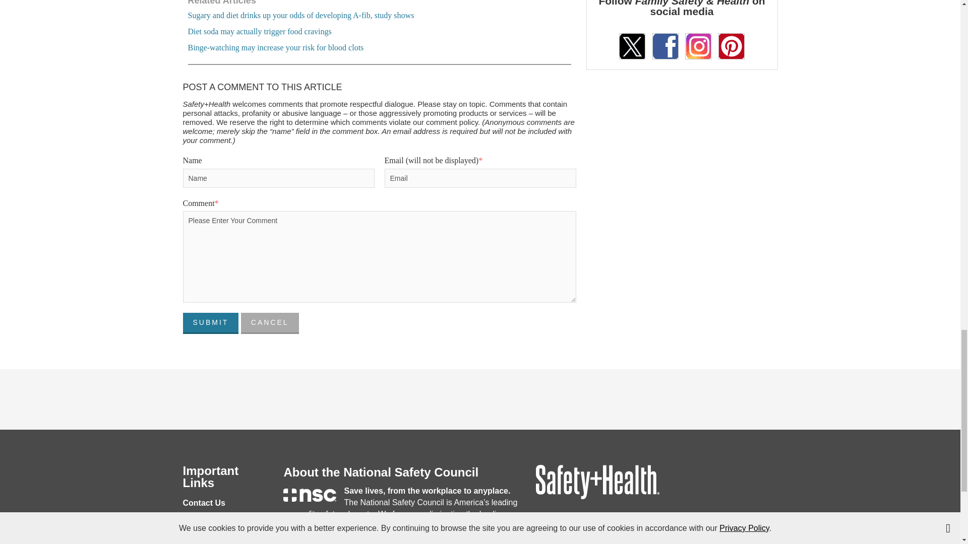 Image resolution: width=968 pixels, height=544 pixels. I want to click on Binge-watching may increase your risk for blood clots, so click(275, 47).